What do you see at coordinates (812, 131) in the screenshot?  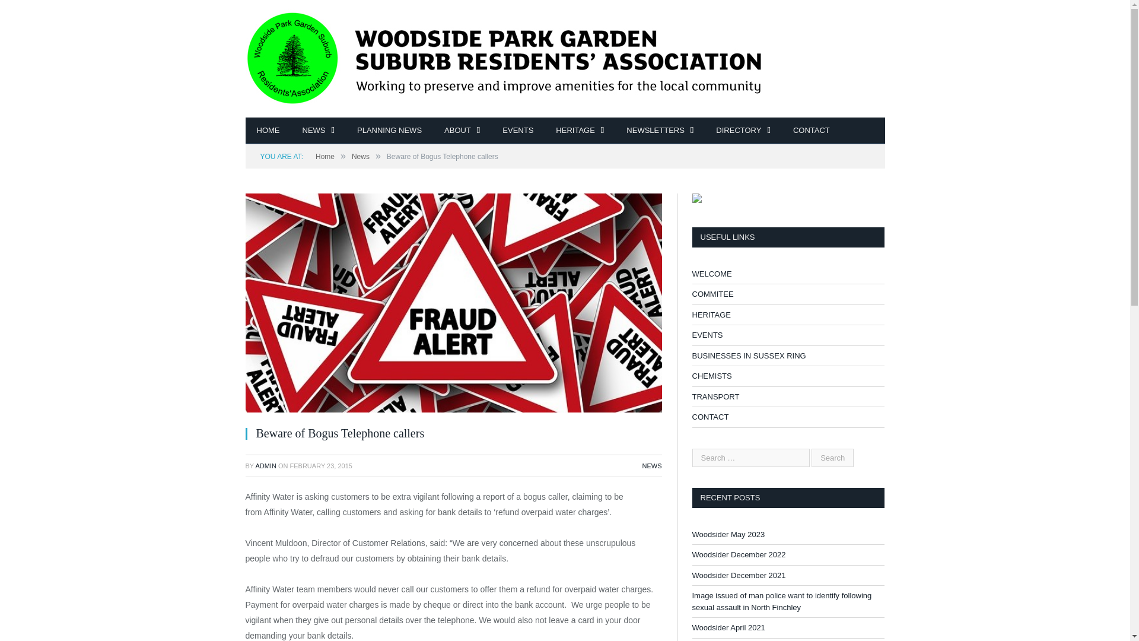 I see `CONTACT` at bounding box center [812, 131].